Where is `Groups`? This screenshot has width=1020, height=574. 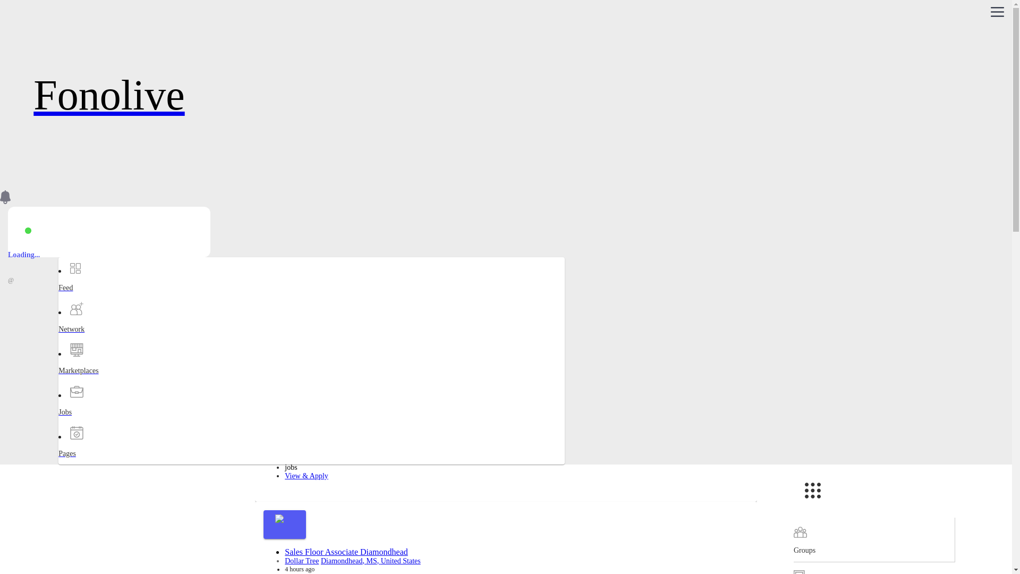
Groups is located at coordinates (874, 540).